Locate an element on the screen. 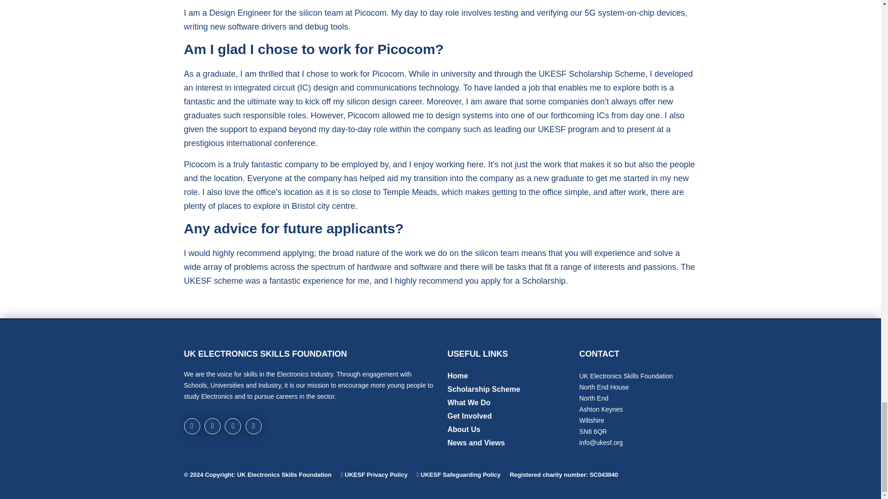 This screenshot has height=499, width=888. Home is located at coordinates (457, 375).